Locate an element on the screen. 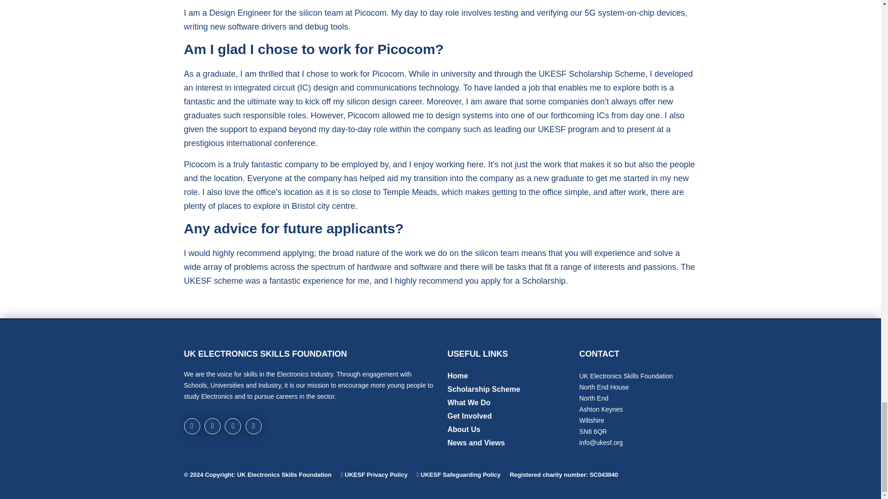 This screenshot has height=499, width=888. Home is located at coordinates (457, 375).